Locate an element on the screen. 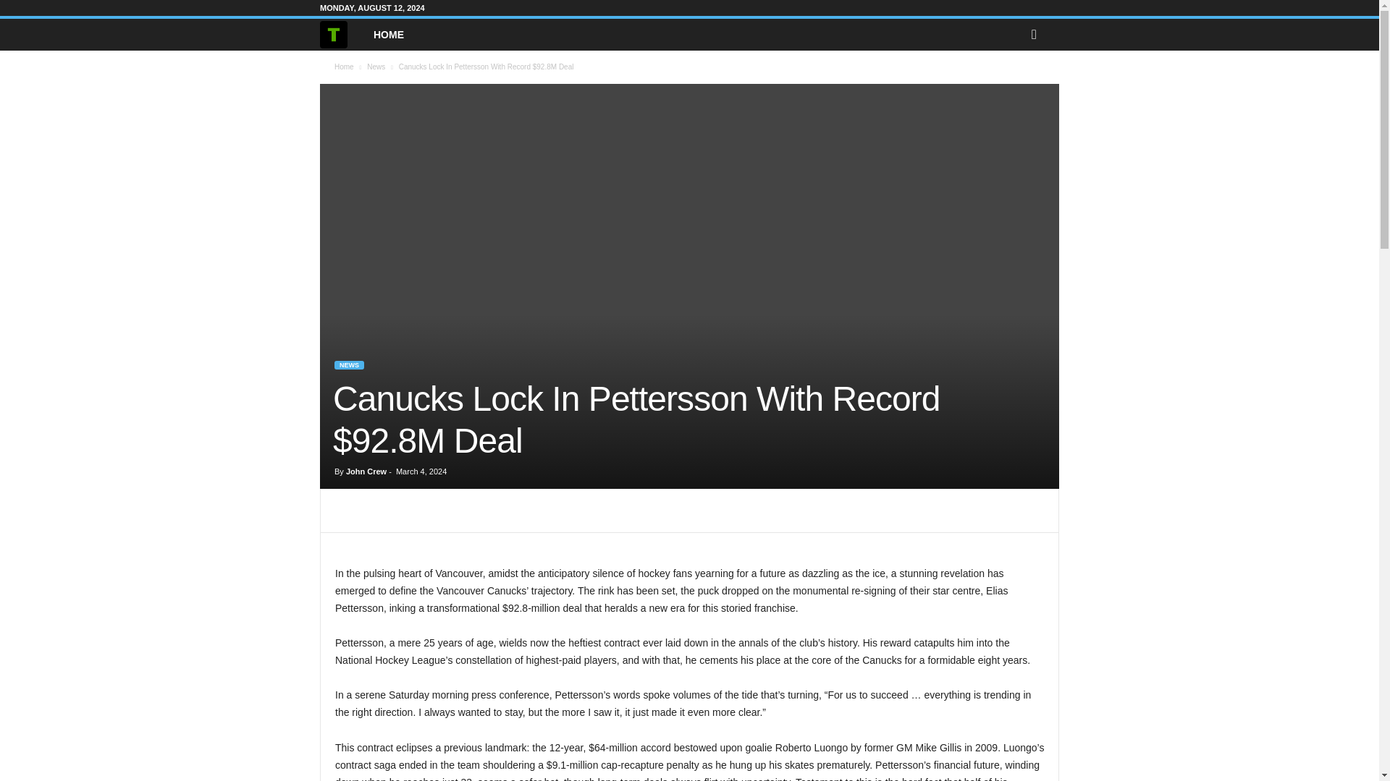 This screenshot has height=781, width=1390. John Crew is located at coordinates (366, 471).